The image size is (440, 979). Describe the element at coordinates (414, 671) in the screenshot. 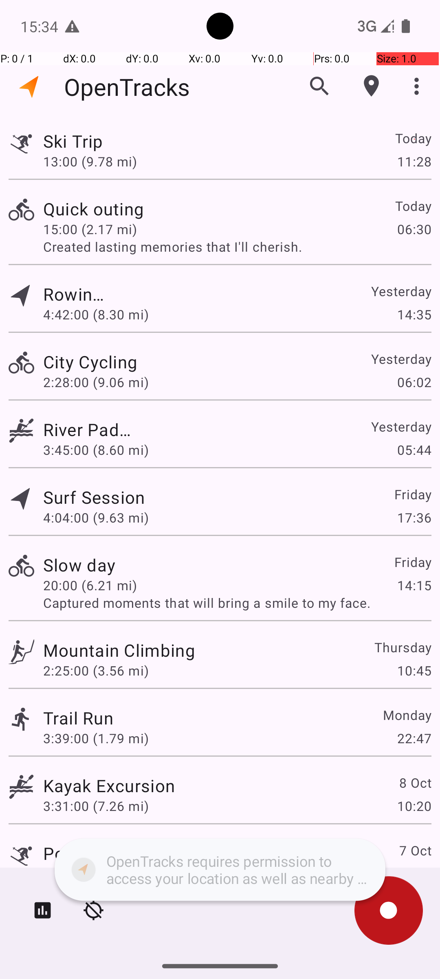

I see `10:45` at that location.